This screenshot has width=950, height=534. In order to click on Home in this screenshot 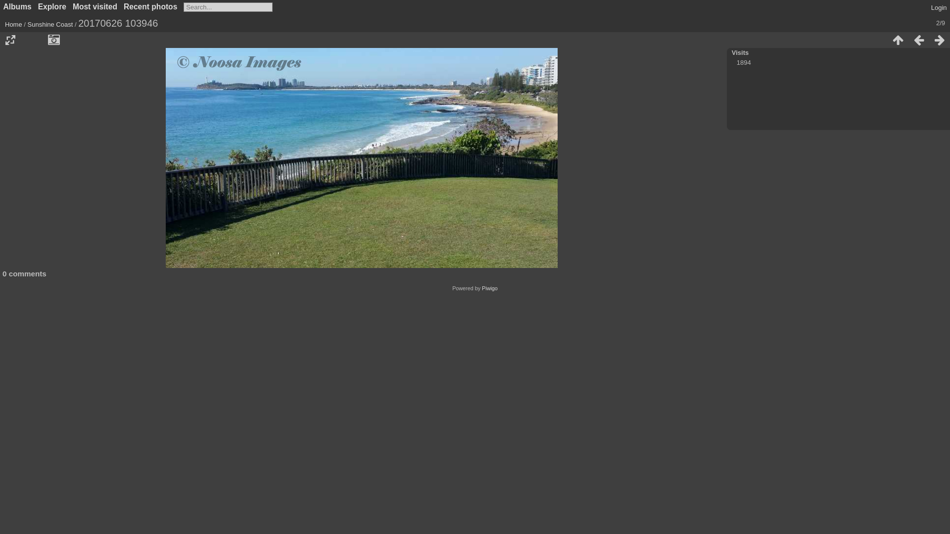, I will do `click(14, 25)`.